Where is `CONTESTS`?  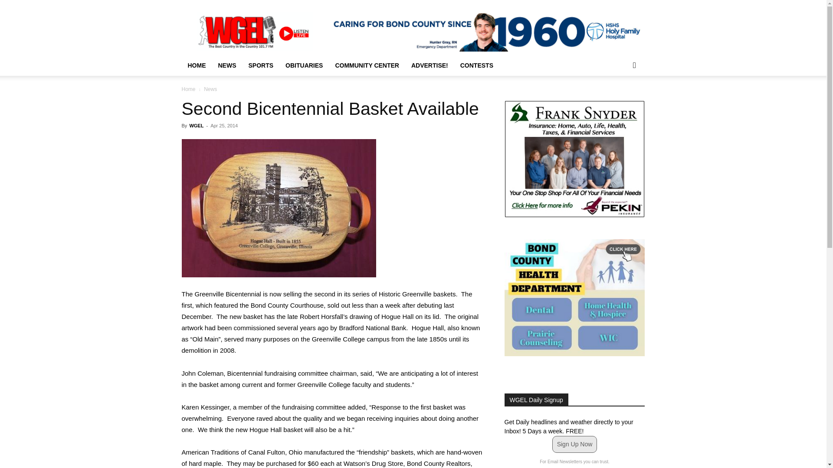 CONTESTS is located at coordinates (476, 65).